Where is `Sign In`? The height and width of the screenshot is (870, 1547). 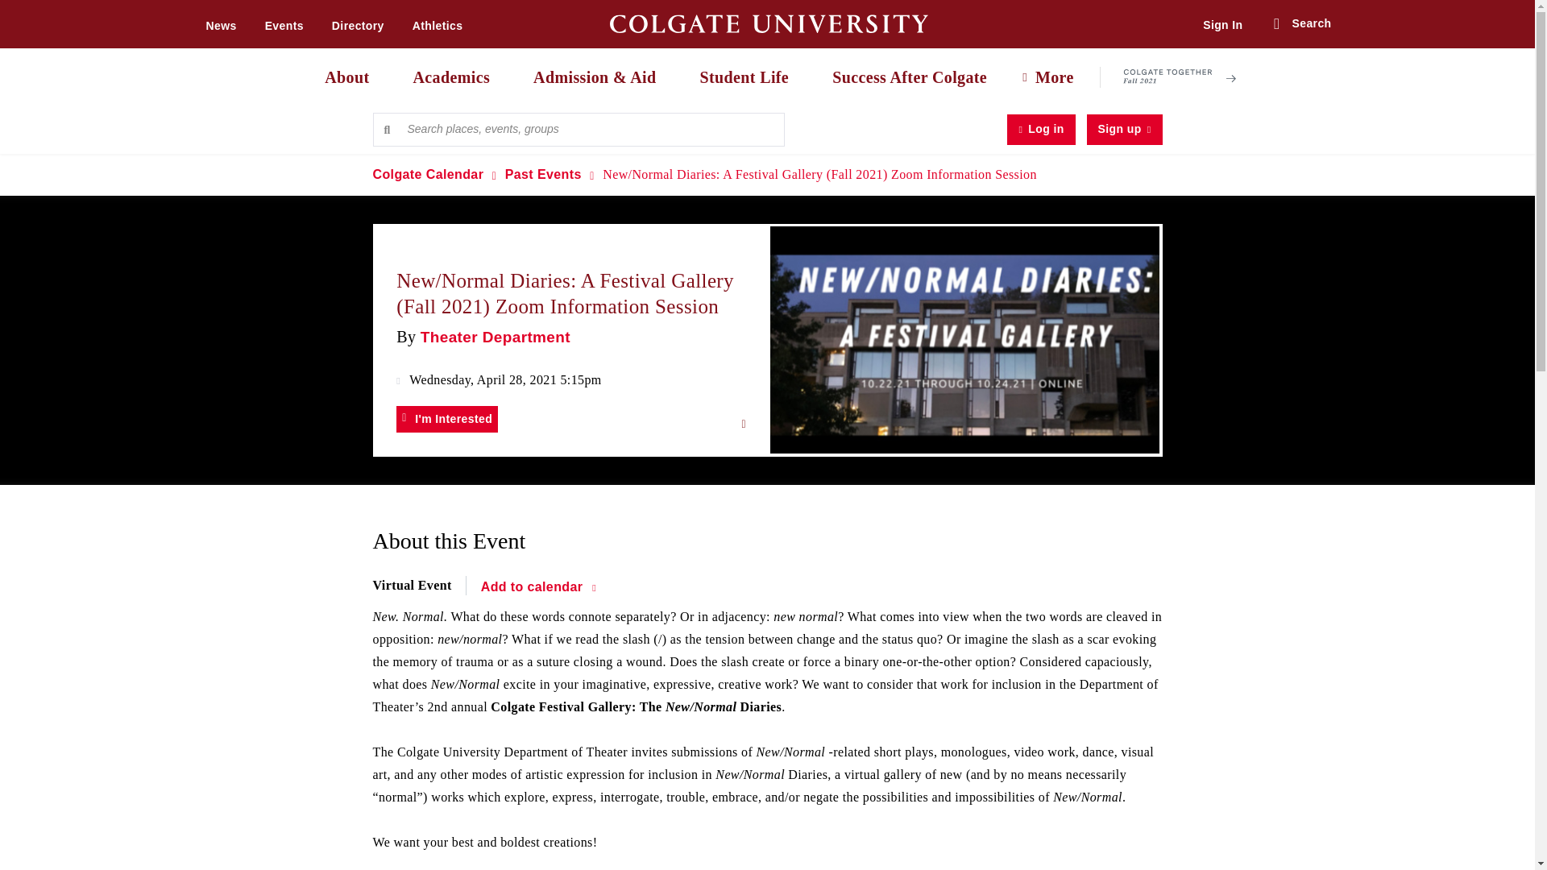 Sign In is located at coordinates (1222, 24).